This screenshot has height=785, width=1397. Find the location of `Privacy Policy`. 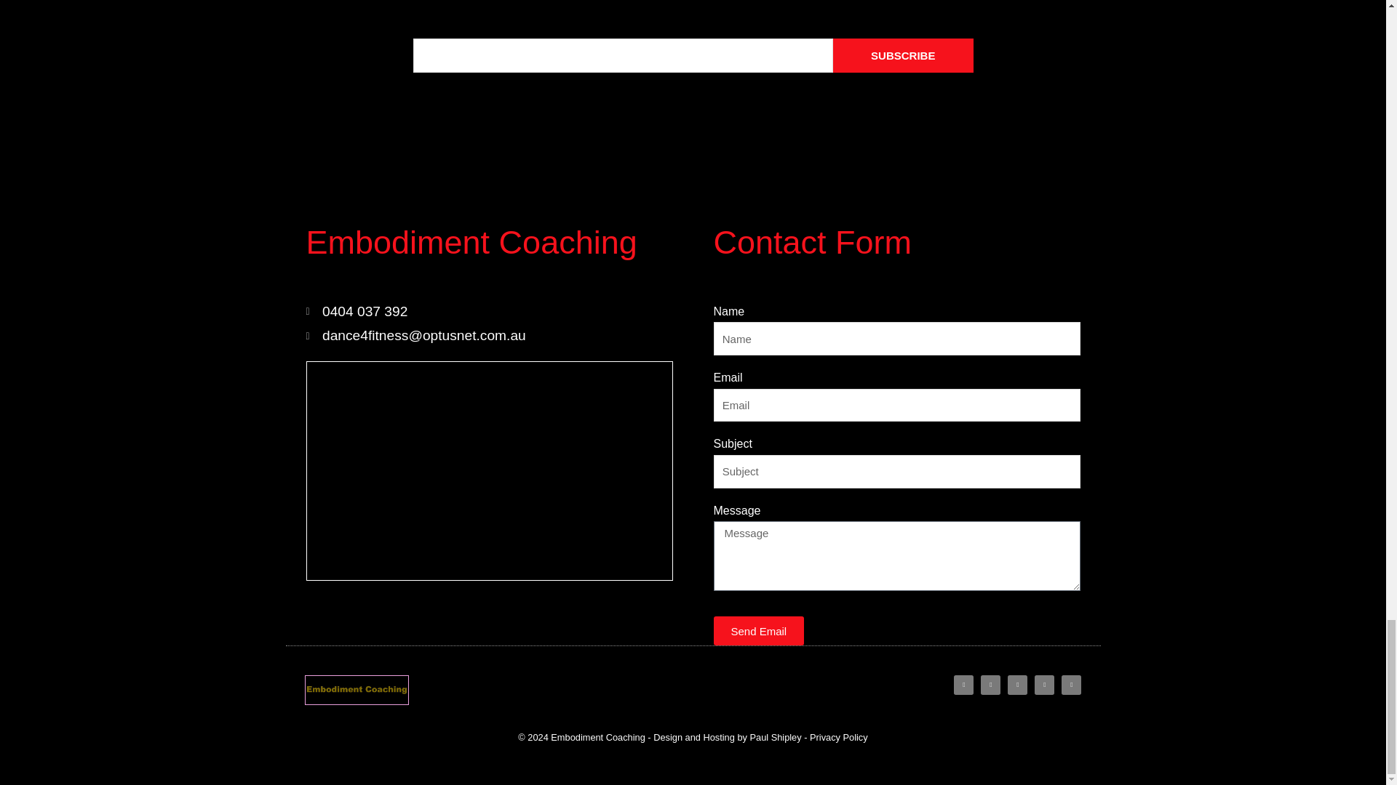

Privacy Policy is located at coordinates (838, 737).